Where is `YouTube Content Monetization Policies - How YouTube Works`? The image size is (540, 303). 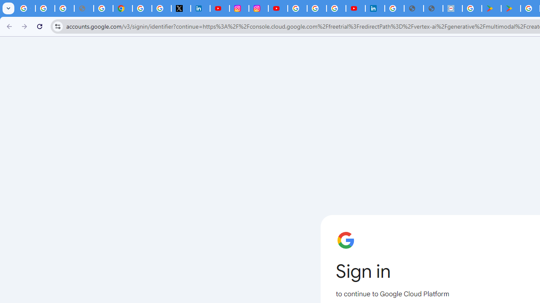
YouTube Content Monetization Policies - How YouTube Works is located at coordinates (219, 8).